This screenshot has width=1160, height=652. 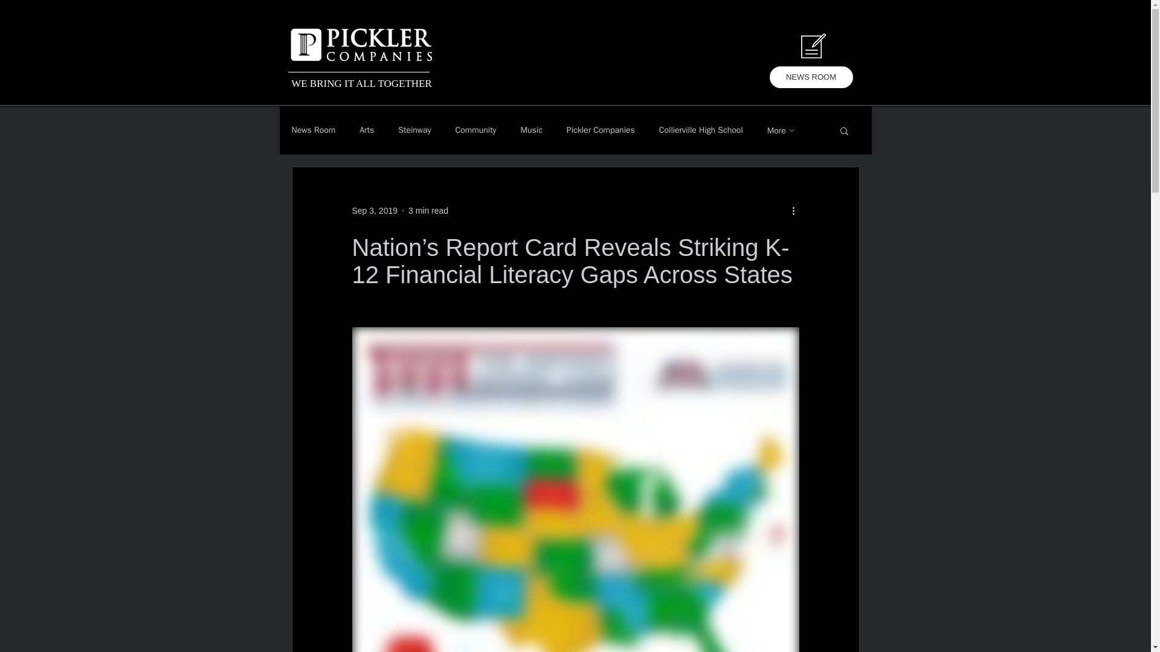 I want to click on Community, so click(x=476, y=130).